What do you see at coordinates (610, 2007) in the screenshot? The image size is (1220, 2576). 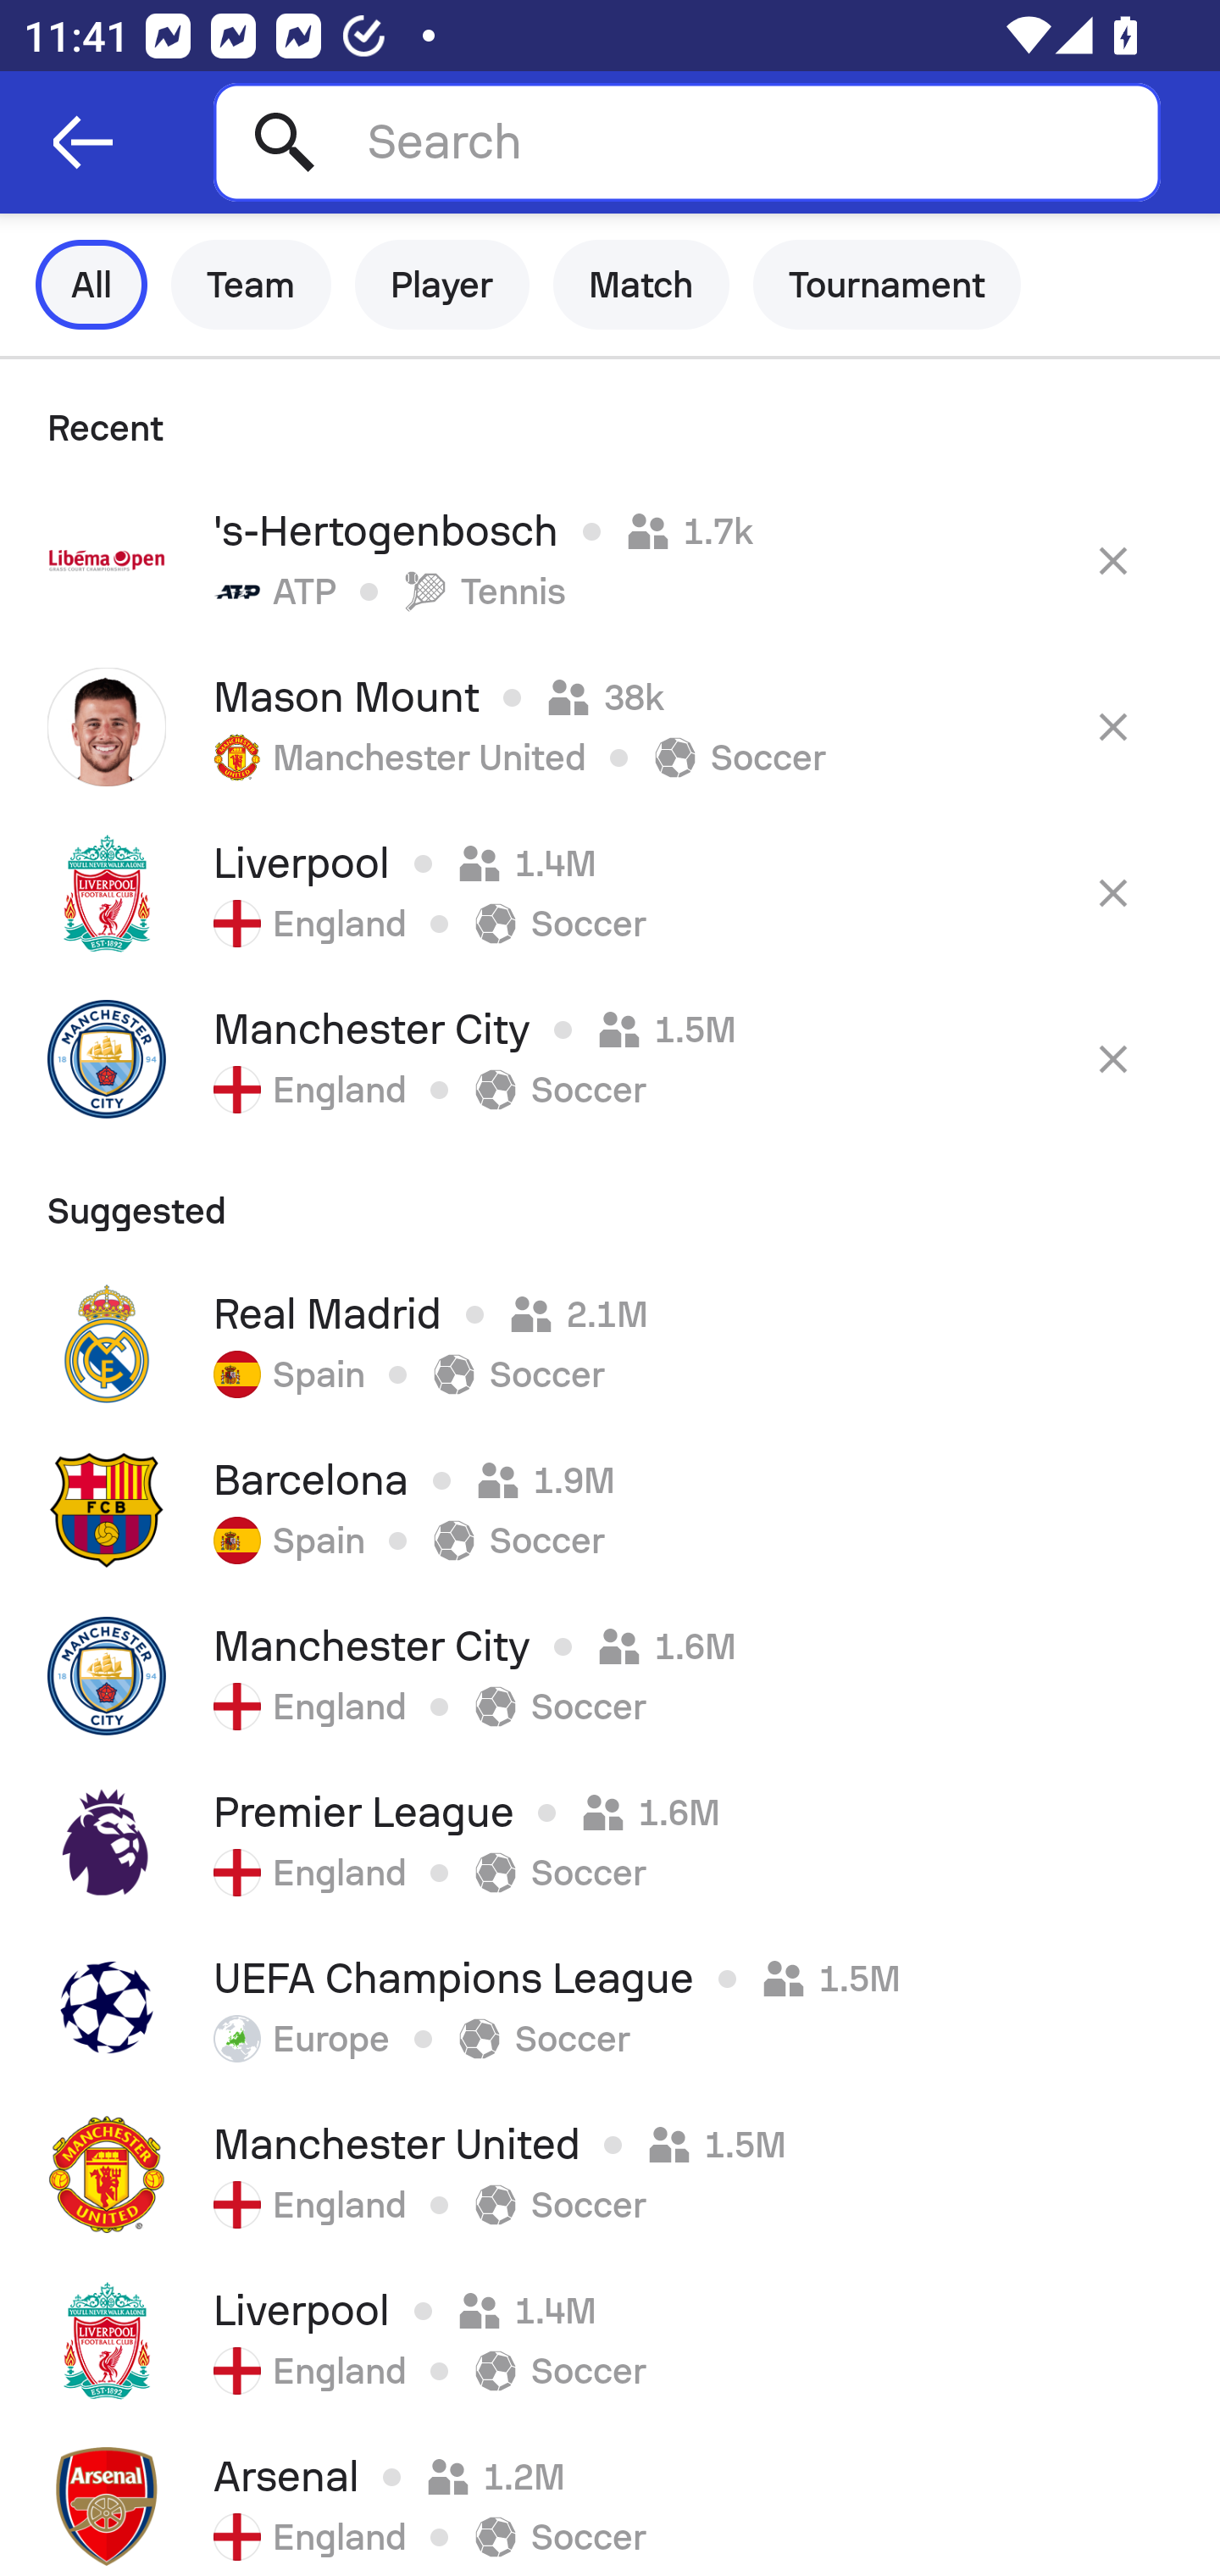 I see `UEFA Champions League 1.5M Europe Soccer` at bounding box center [610, 2007].